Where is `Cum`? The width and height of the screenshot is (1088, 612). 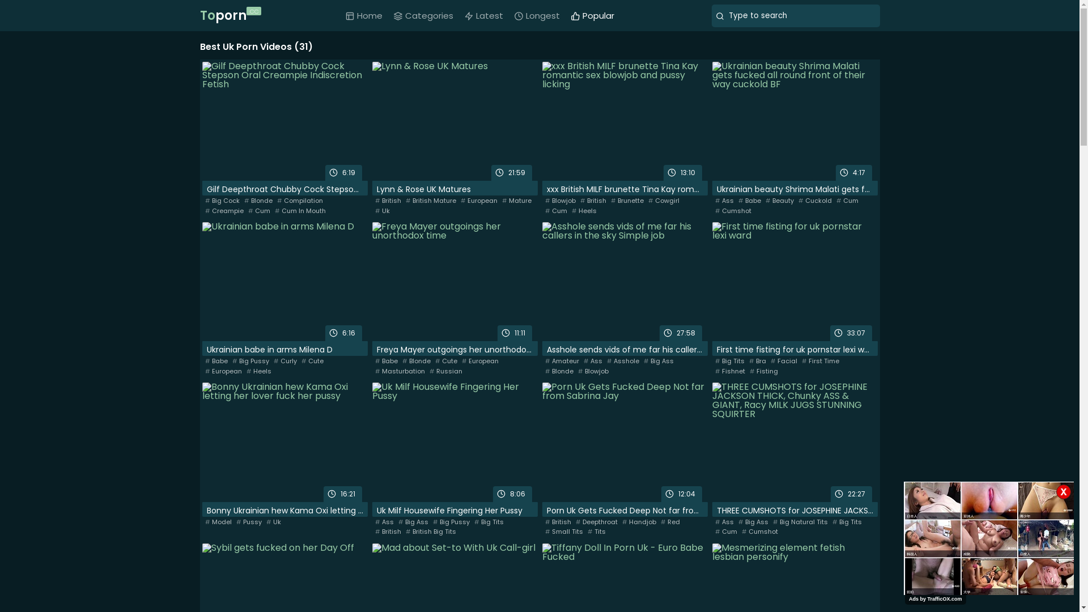 Cum is located at coordinates (556, 211).